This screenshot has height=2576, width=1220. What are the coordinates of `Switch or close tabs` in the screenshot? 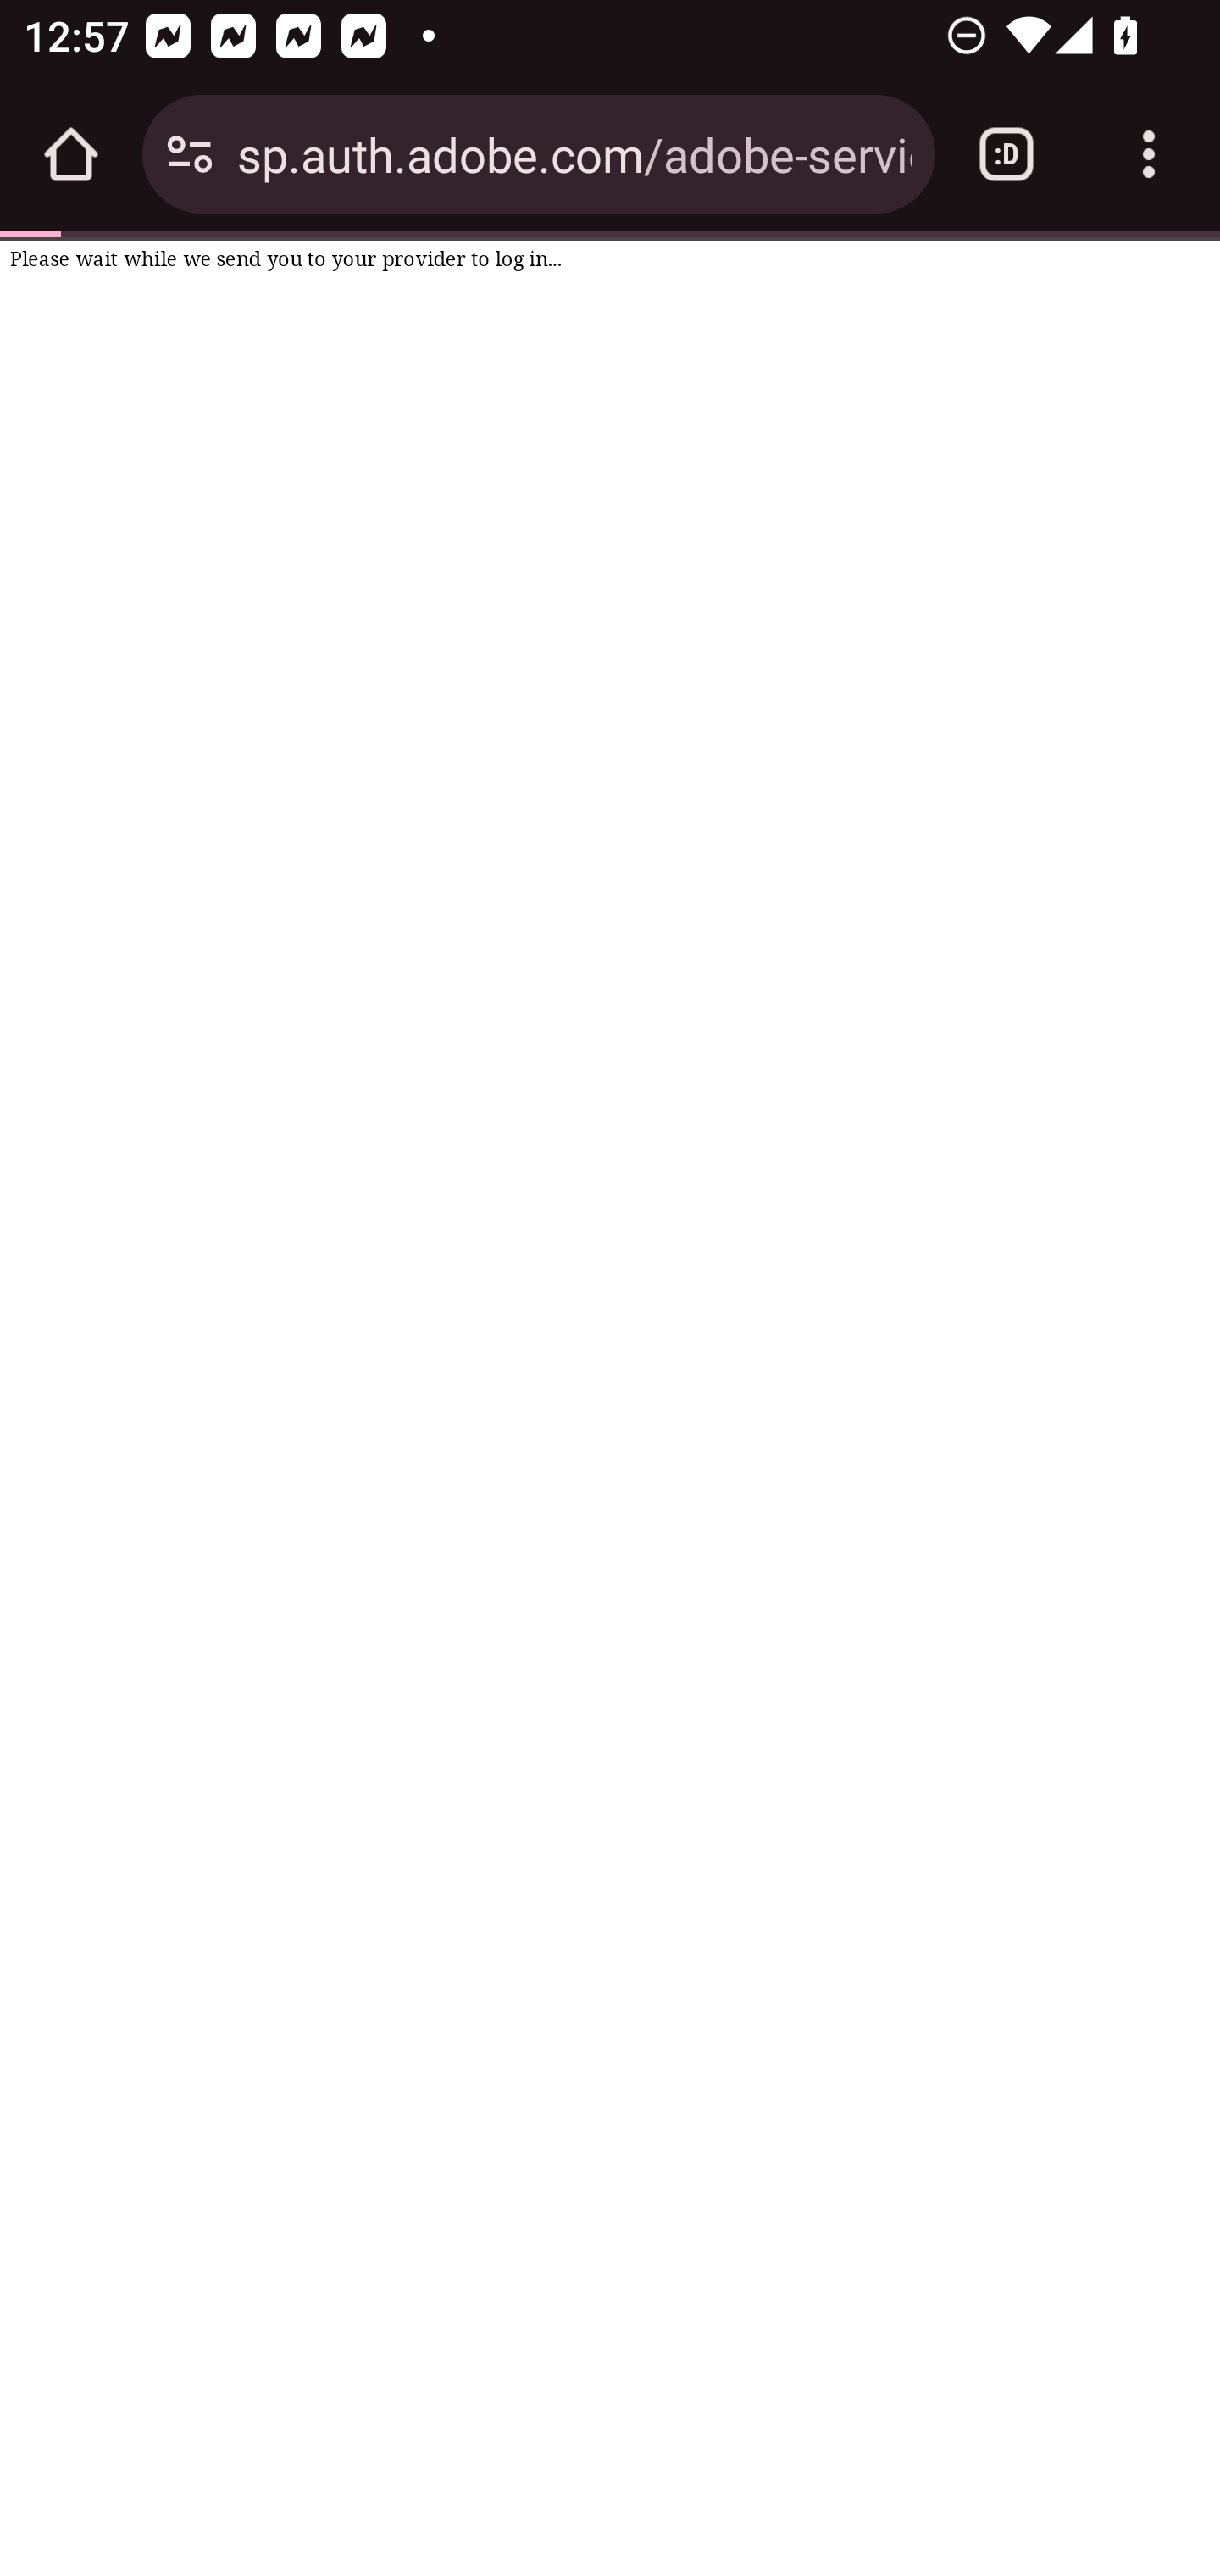 It's located at (1006, 154).